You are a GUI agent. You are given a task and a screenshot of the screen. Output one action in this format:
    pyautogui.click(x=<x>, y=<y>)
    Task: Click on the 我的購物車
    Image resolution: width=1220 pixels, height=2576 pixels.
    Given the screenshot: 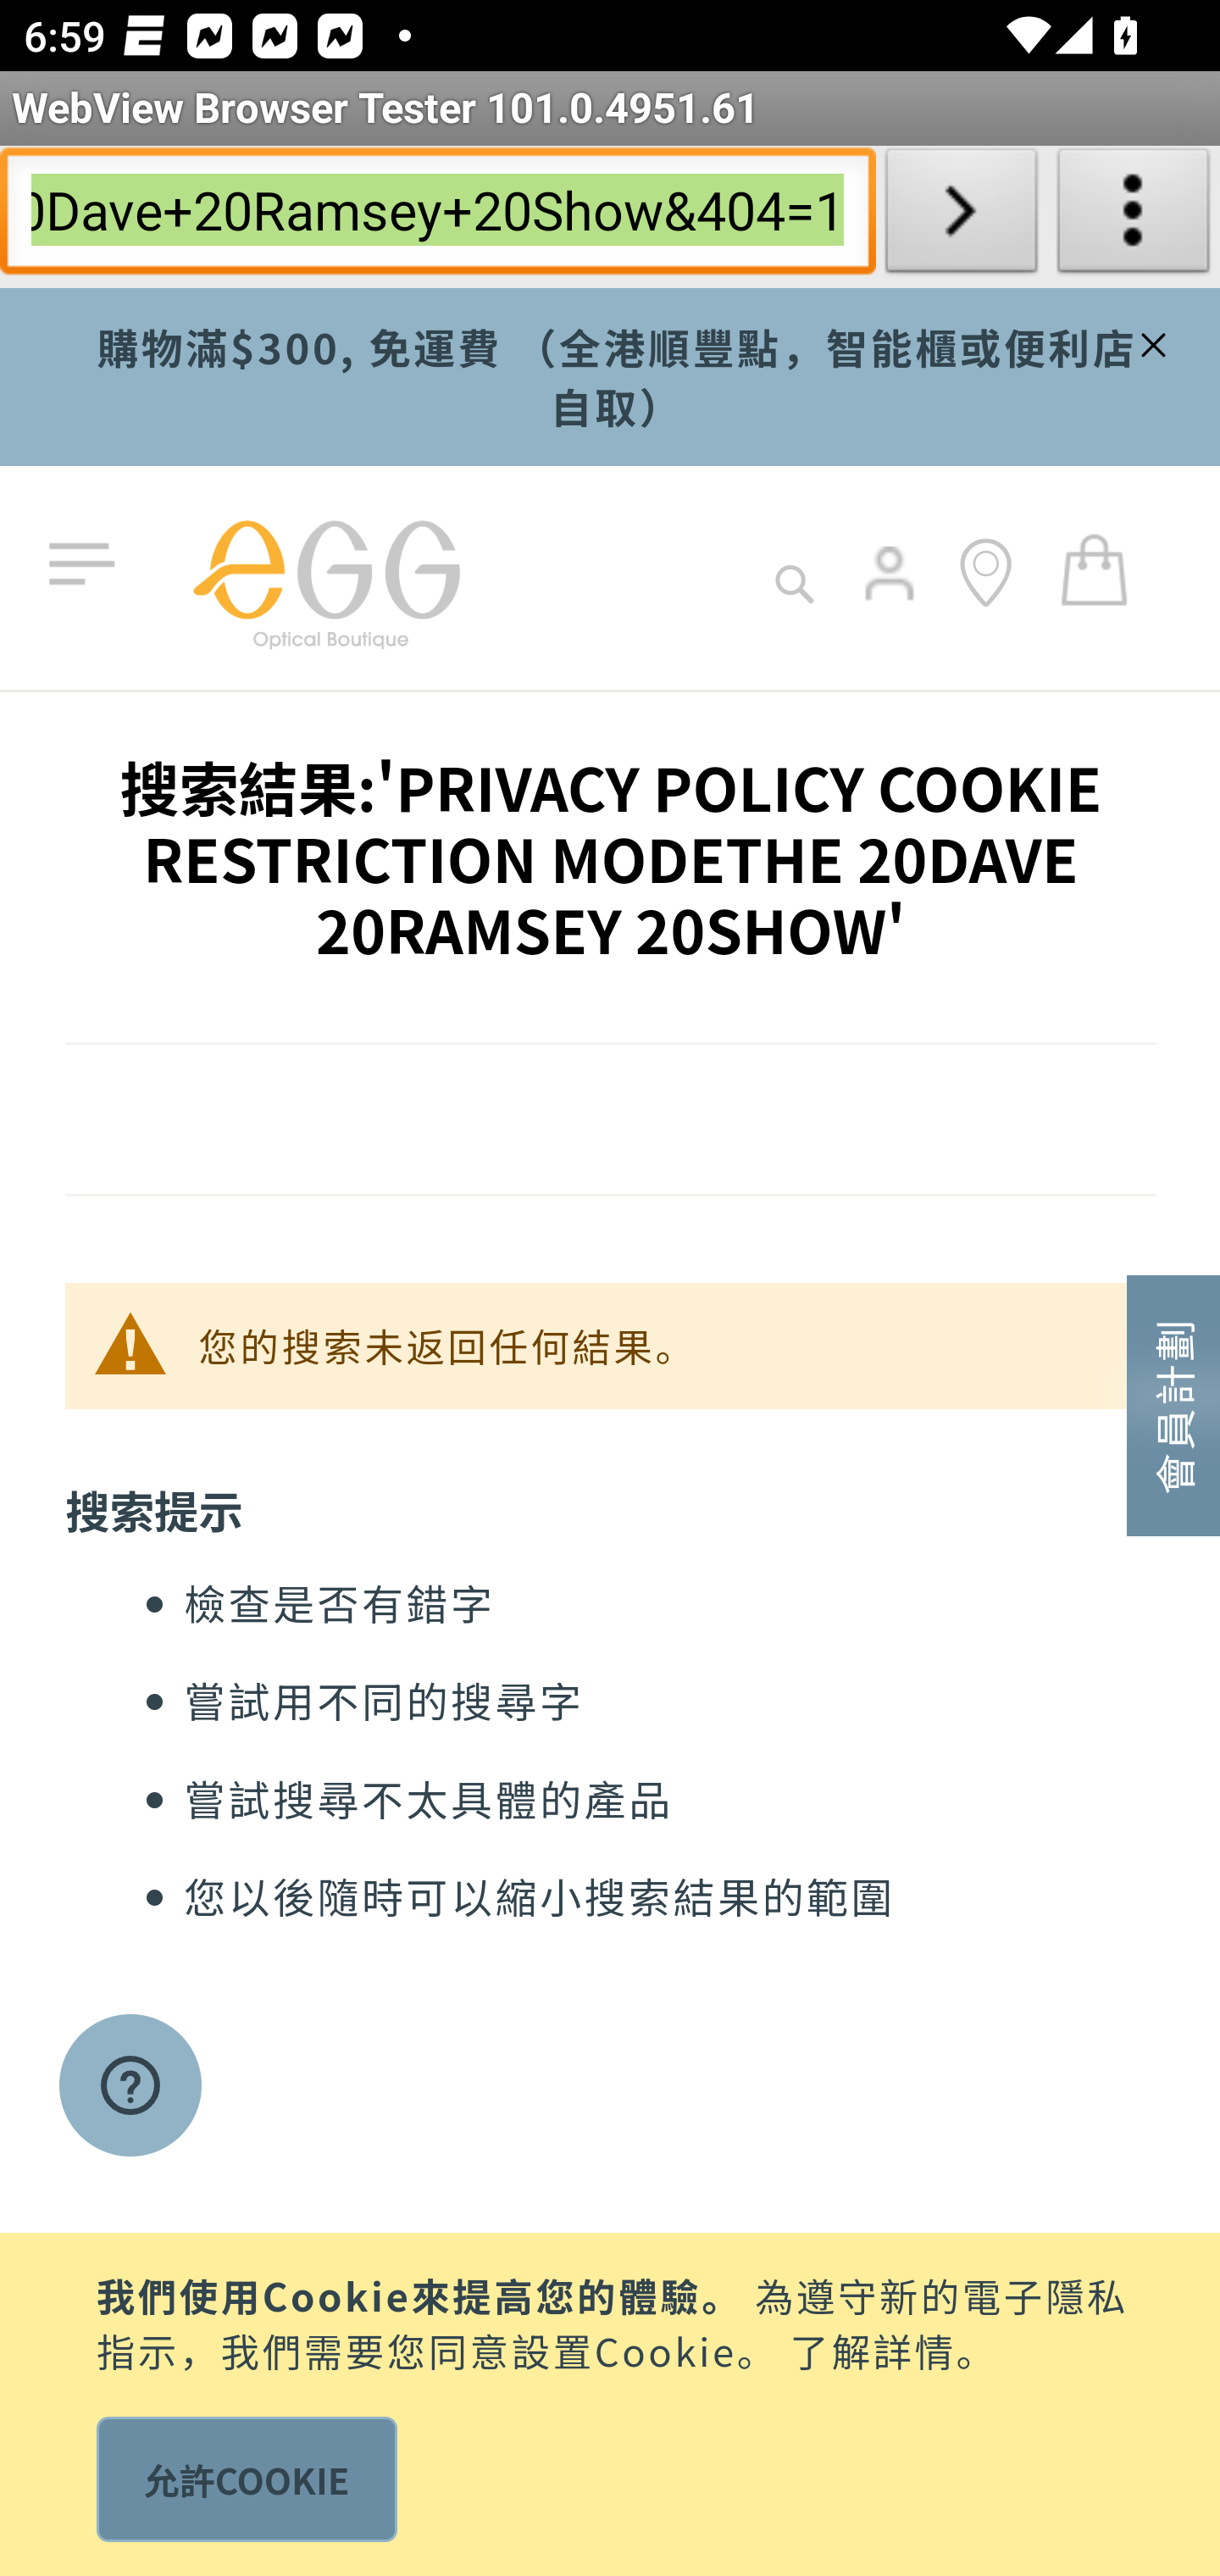 What is the action you would take?
    pyautogui.click(x=1095, y=568)
    